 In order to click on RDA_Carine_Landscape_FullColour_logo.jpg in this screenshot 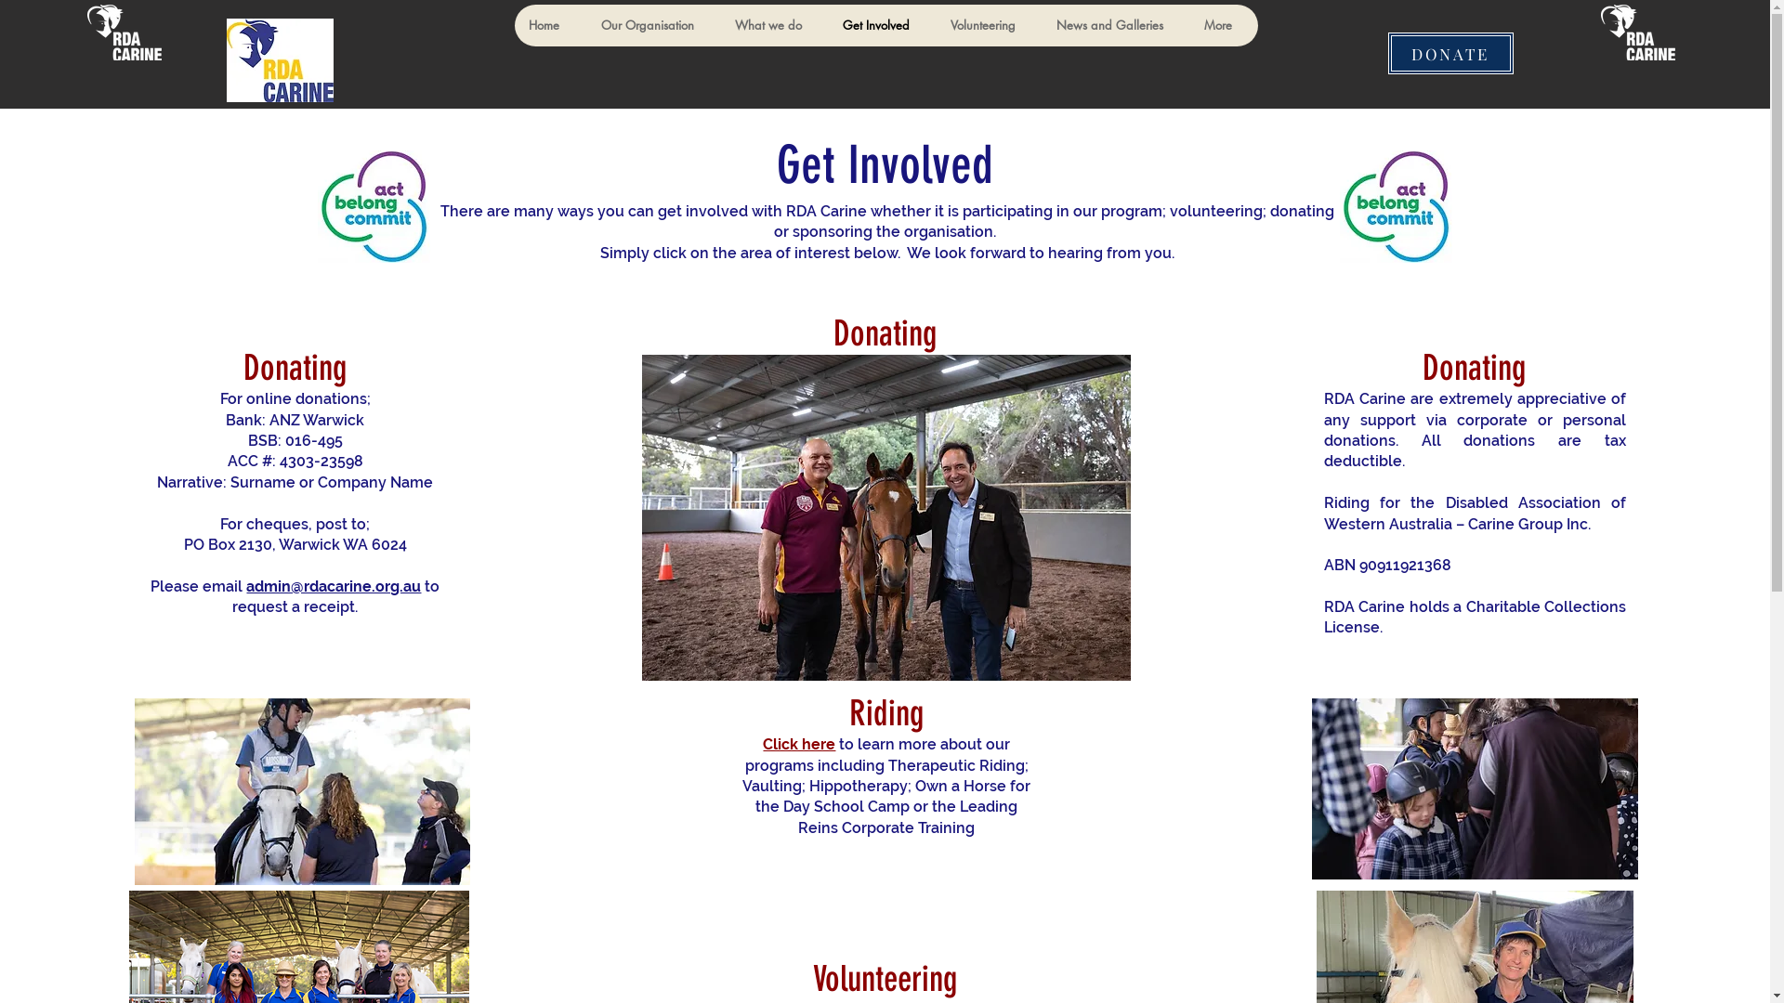, I will do `click(1637, 33)`.